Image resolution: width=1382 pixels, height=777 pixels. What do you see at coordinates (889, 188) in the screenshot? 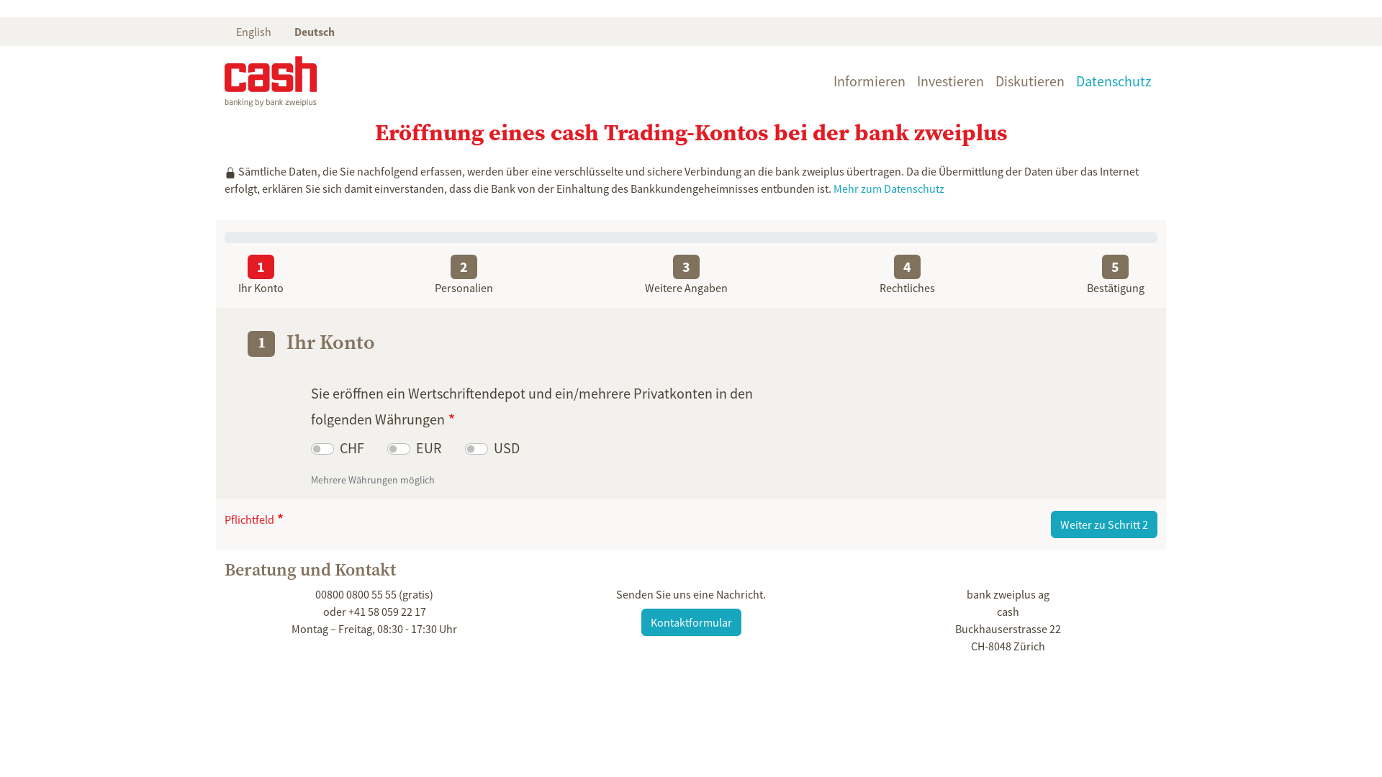
I see `Mehr zum Datenschutz` at bounding box center [889, 188].